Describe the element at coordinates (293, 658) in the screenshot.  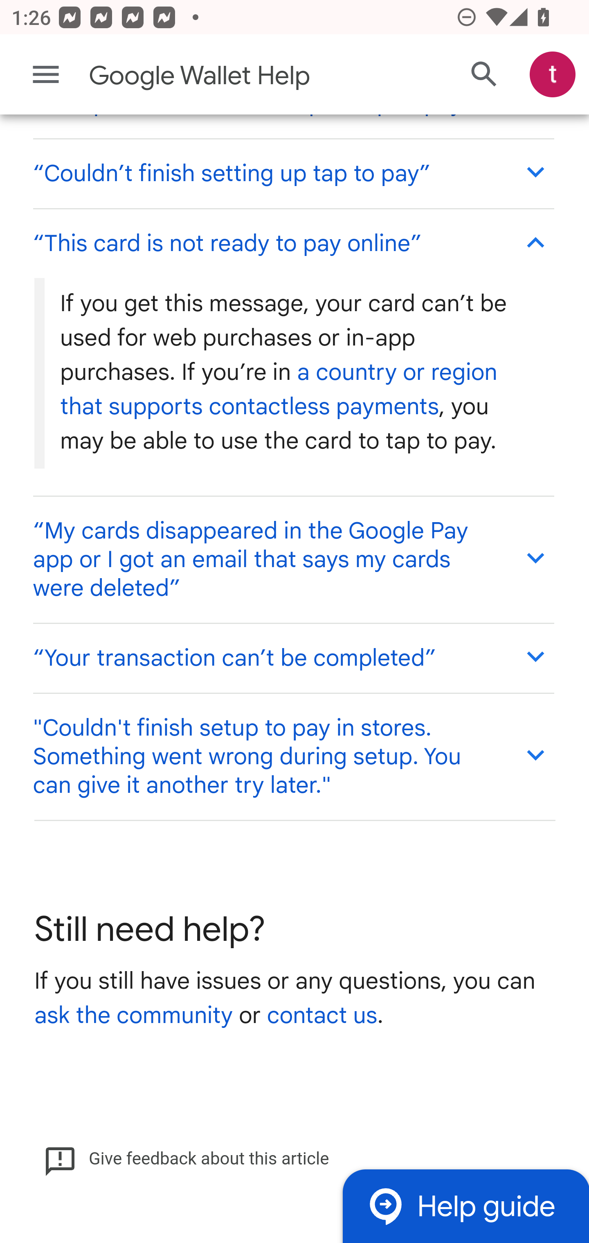
I see `“Your transaction can’t be completed”` at that location.